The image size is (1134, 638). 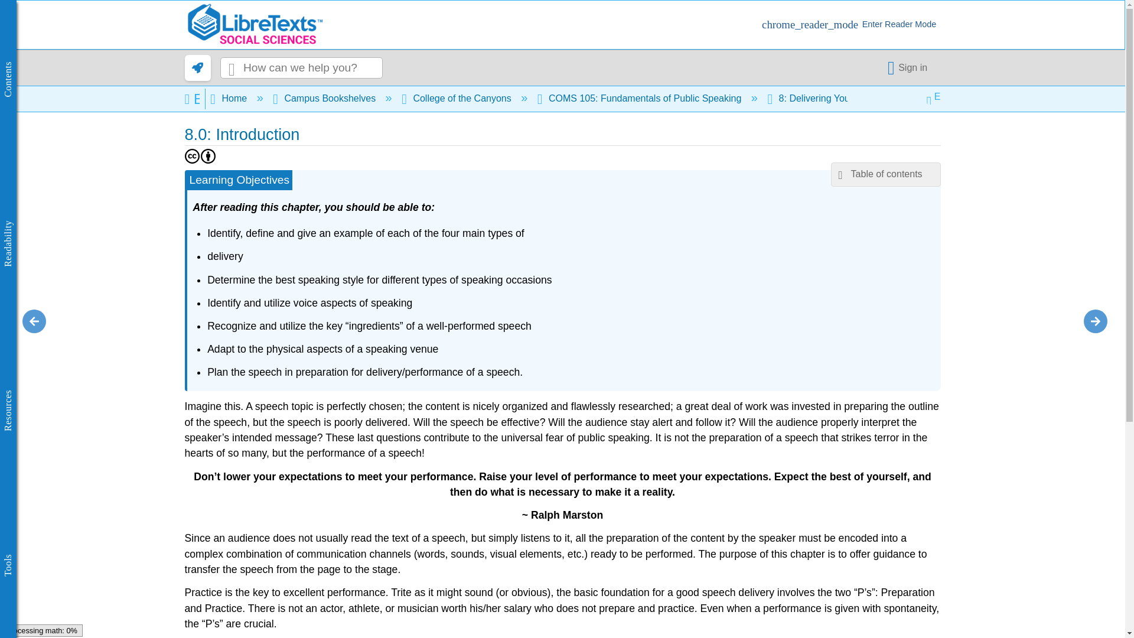 I want to click on Single Sign-On, so click(x=910, y=67).